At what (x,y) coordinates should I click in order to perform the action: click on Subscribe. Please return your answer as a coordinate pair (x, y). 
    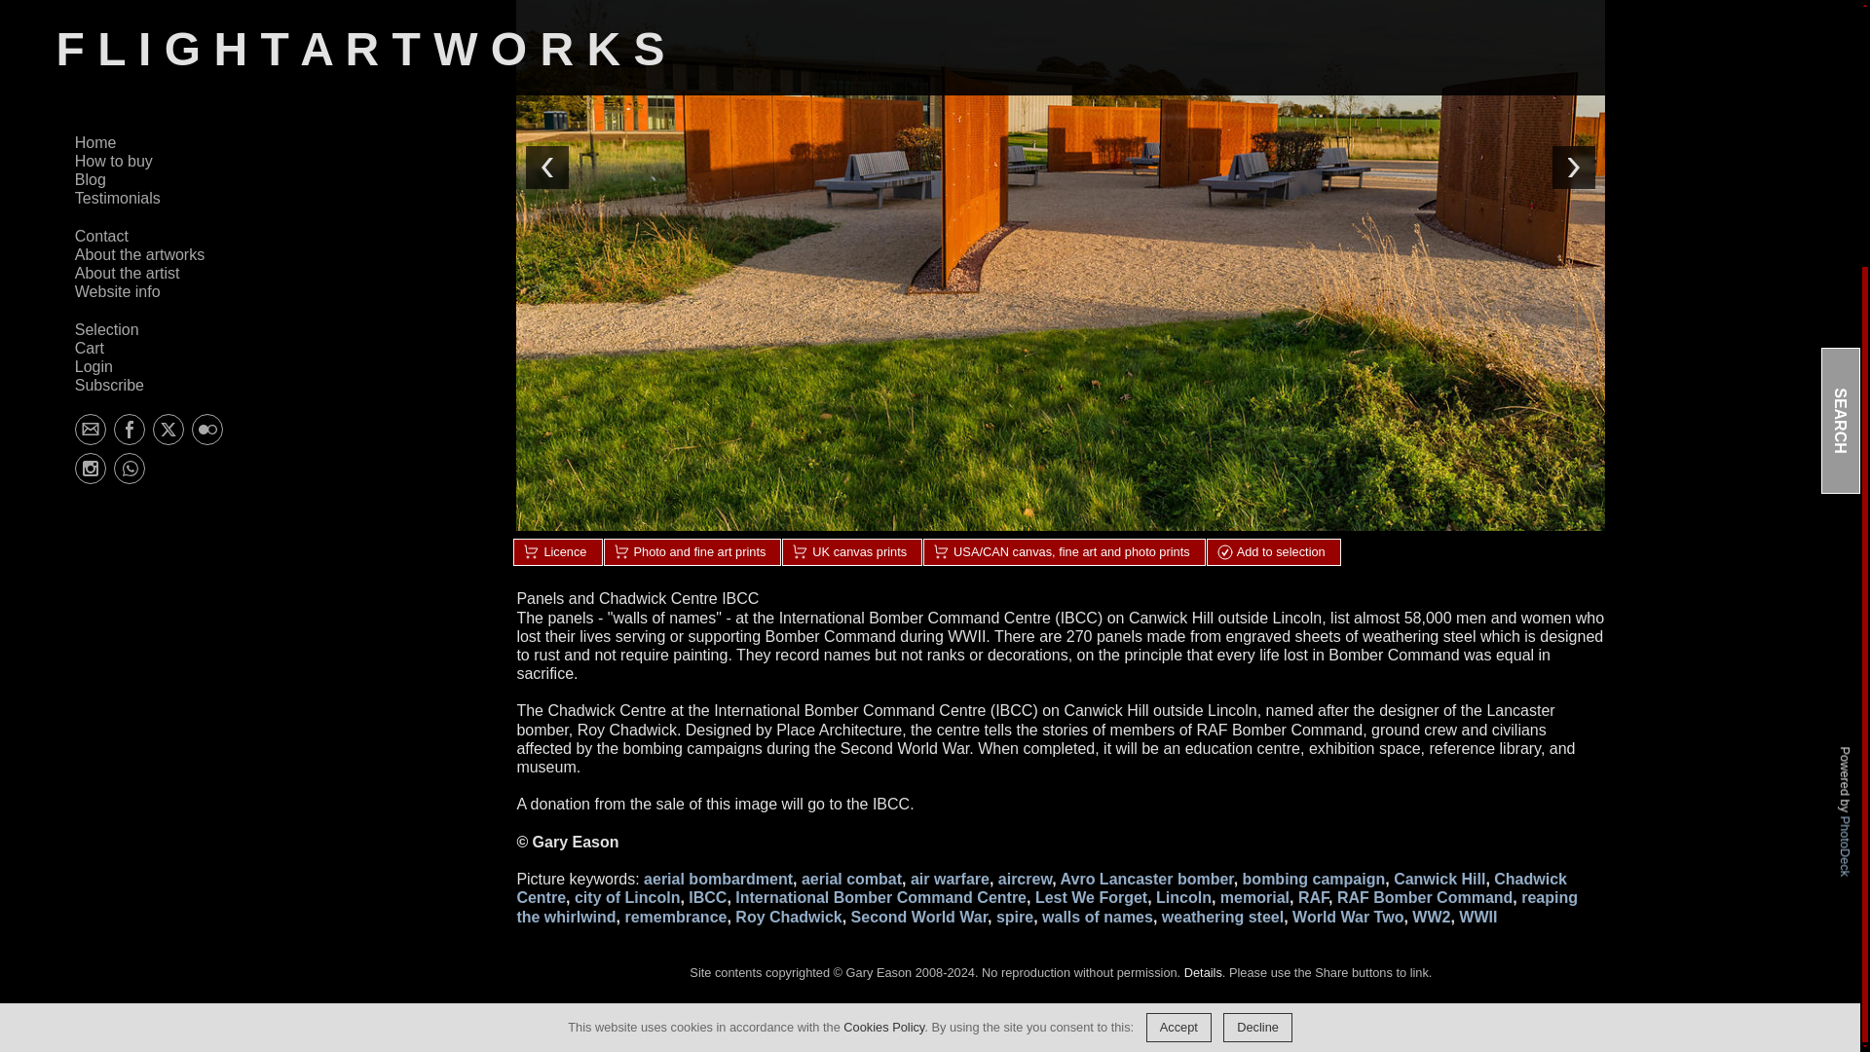
    Looking at the image, I should click on (109, 35).